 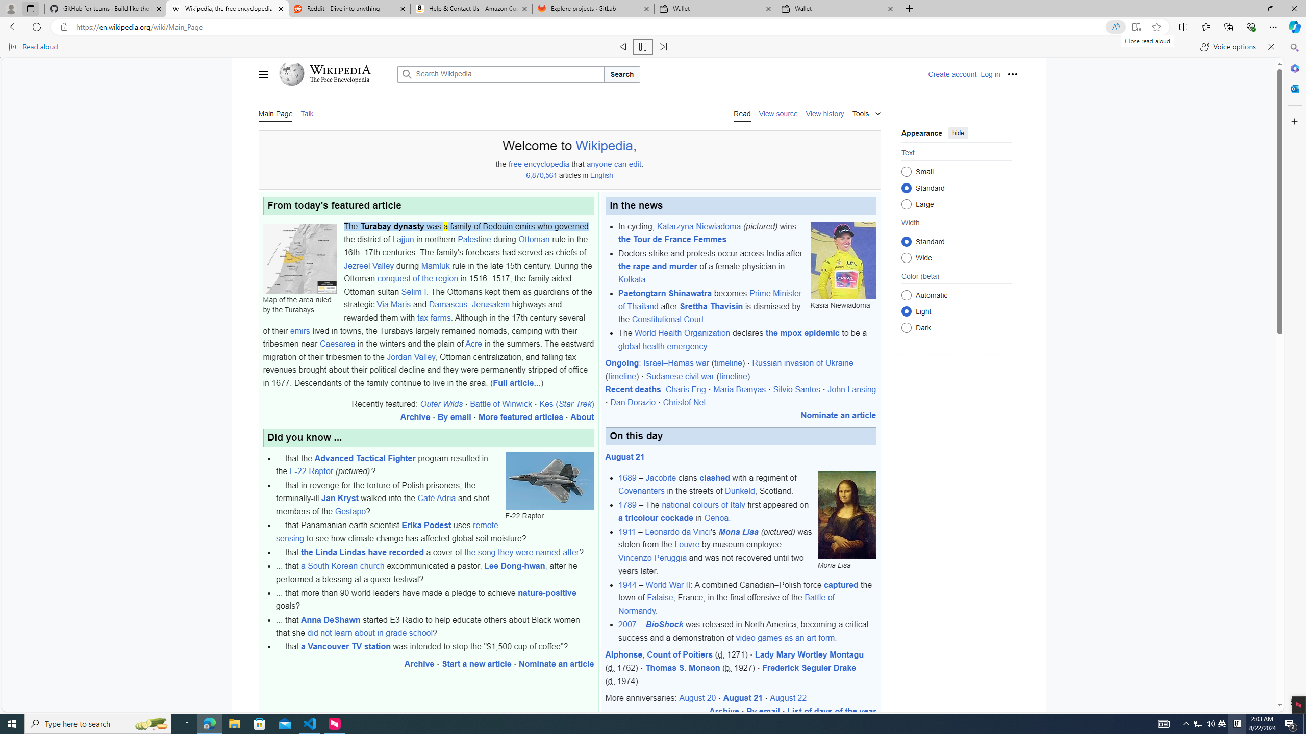 I want to click on Christof Nel, so click(x=684, y=403).